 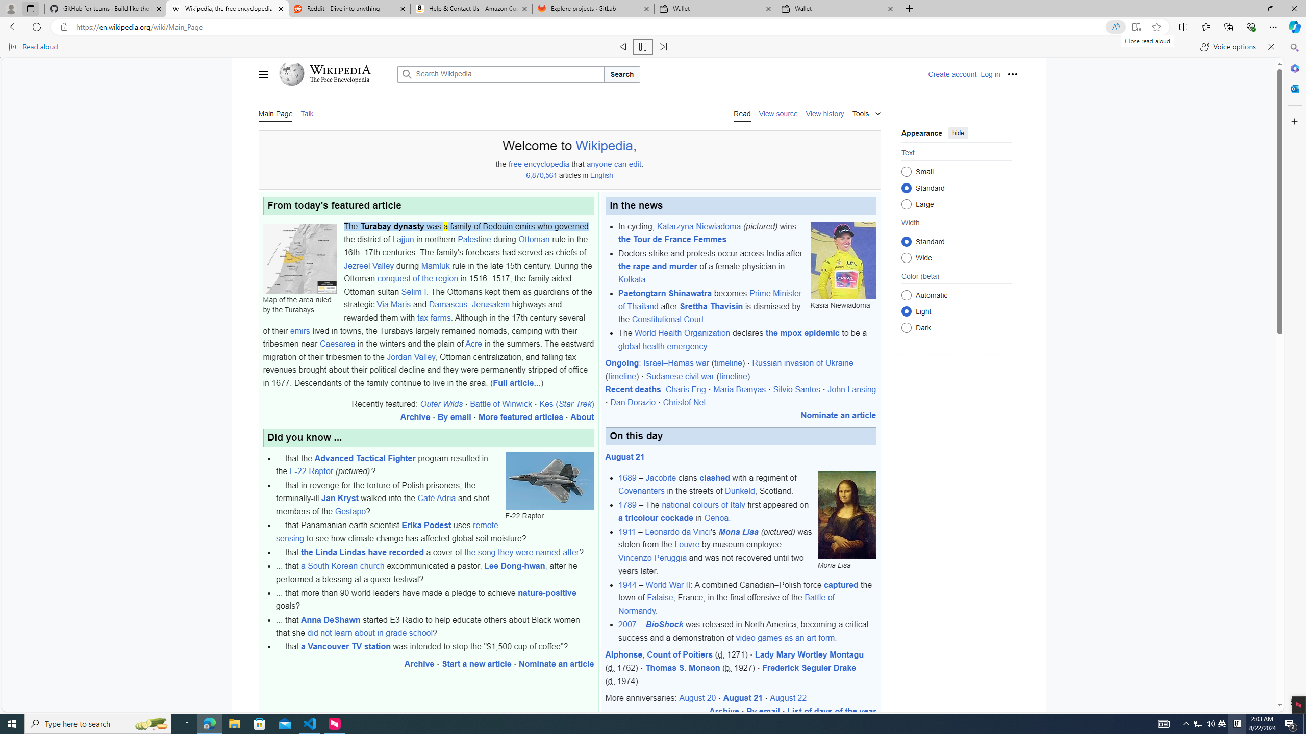 I want to click on Christof Nel, so click(x=684, y=403).